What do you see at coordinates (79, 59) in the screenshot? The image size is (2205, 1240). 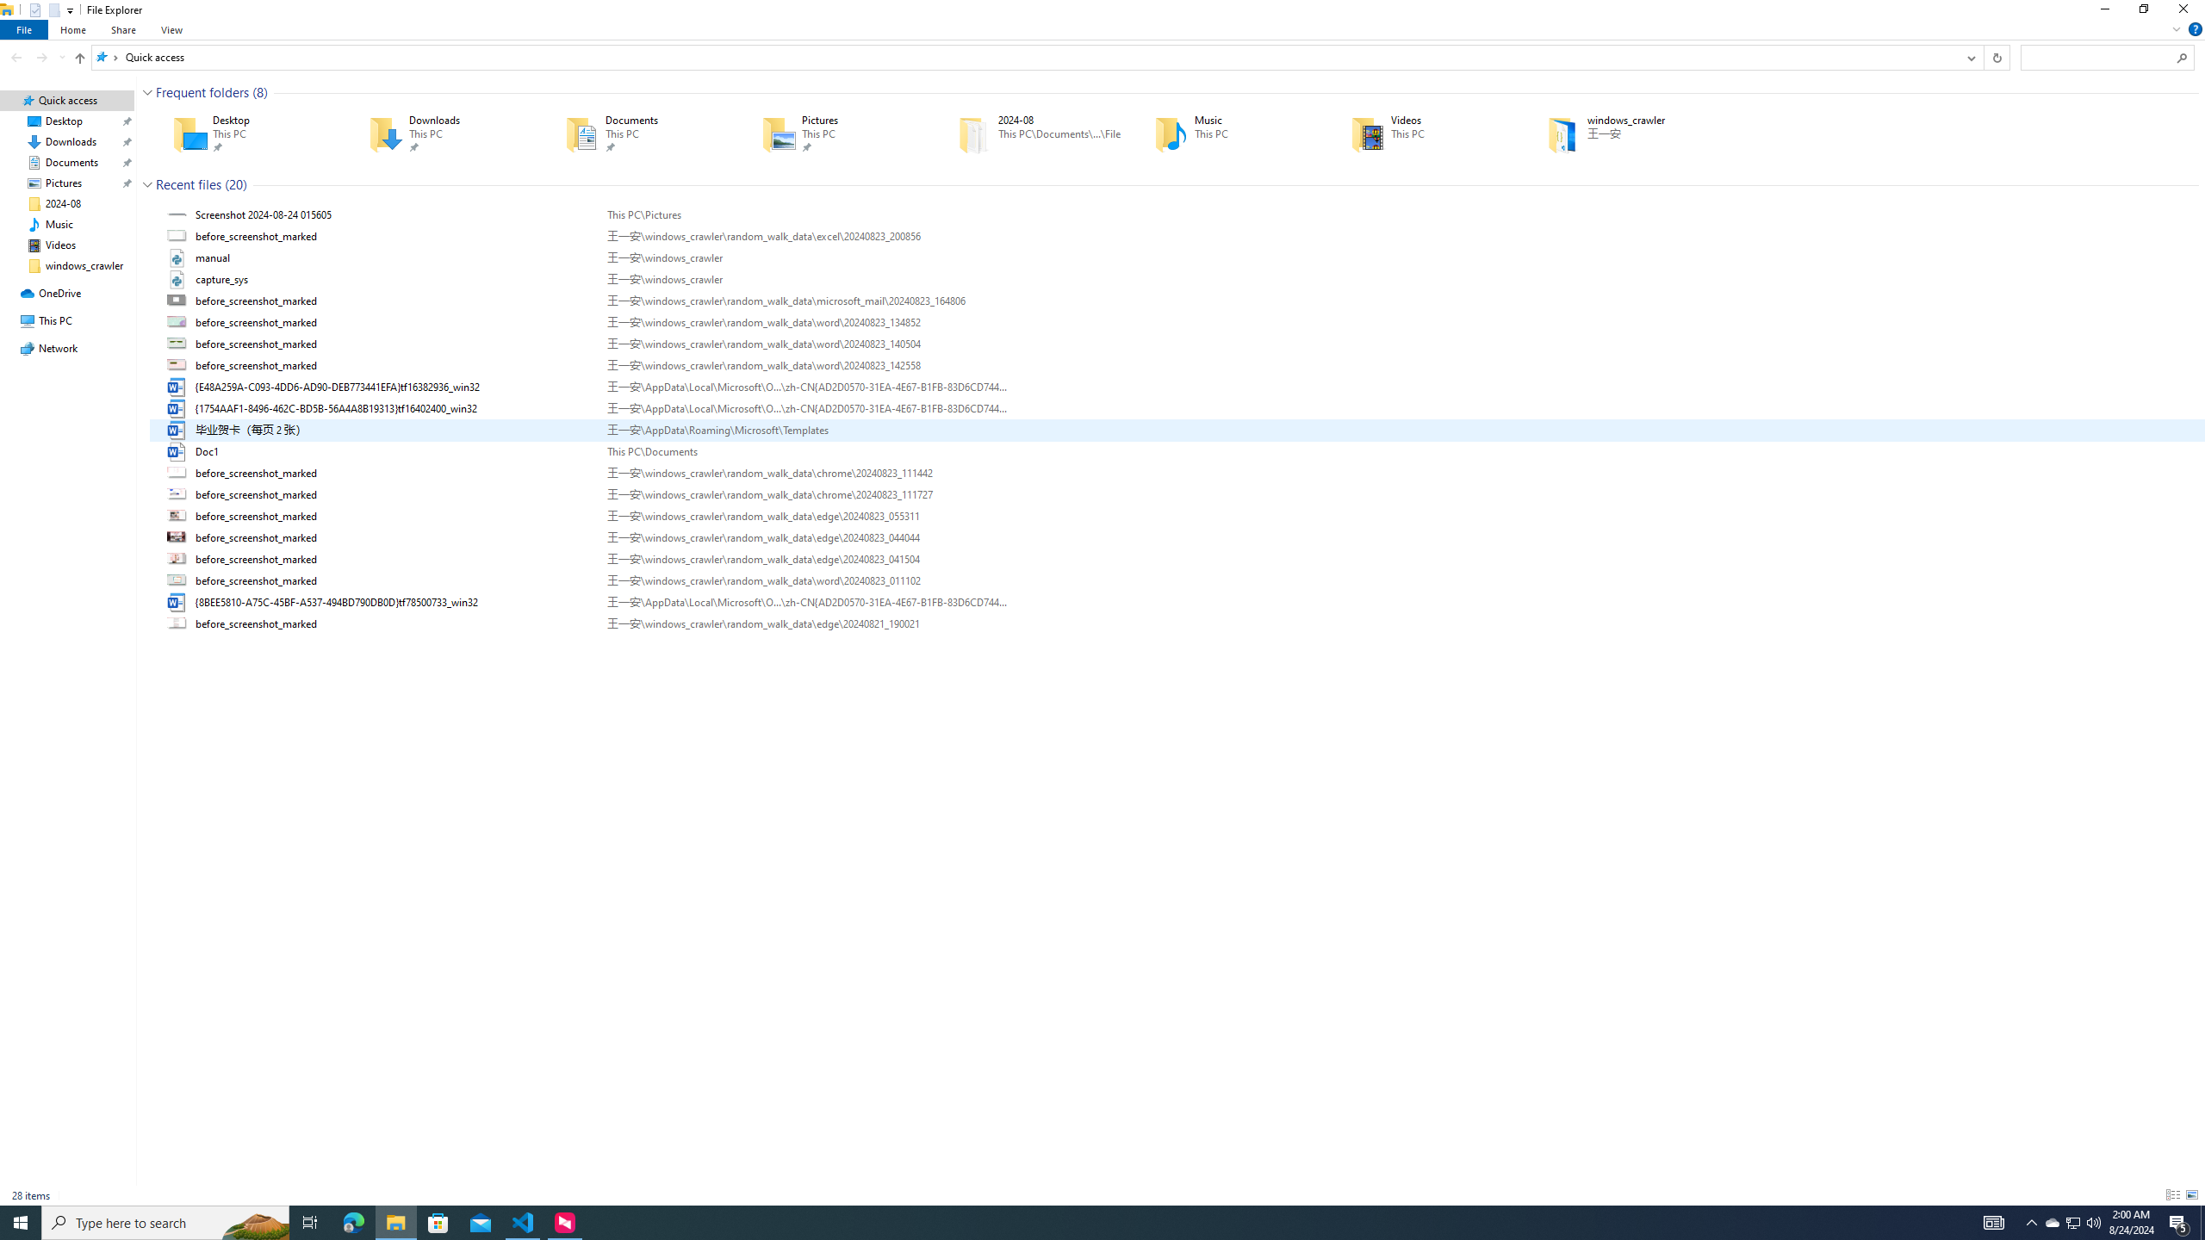 I see `Up to "Desktop" (Alt + Up Arrow)` at bounding box center [79, 59].